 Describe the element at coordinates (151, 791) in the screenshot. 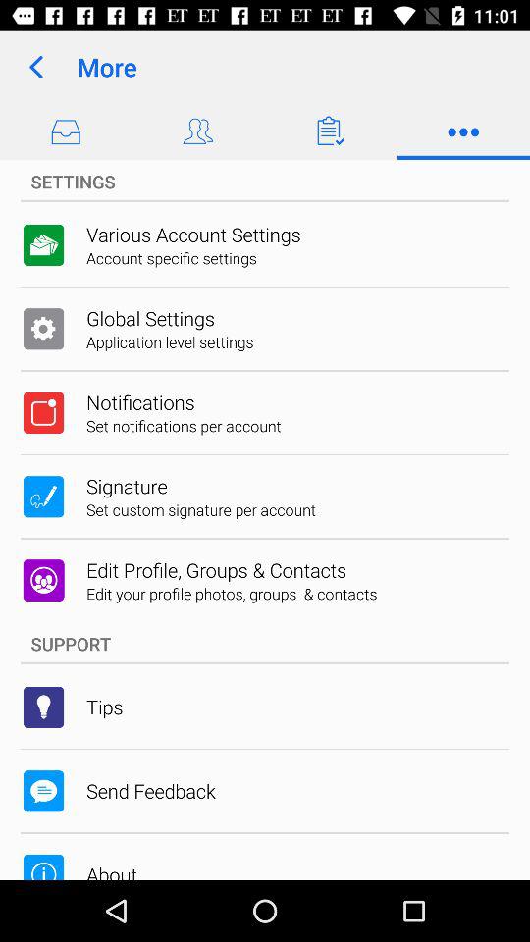

I see `turn on the app below tips item` at that location.